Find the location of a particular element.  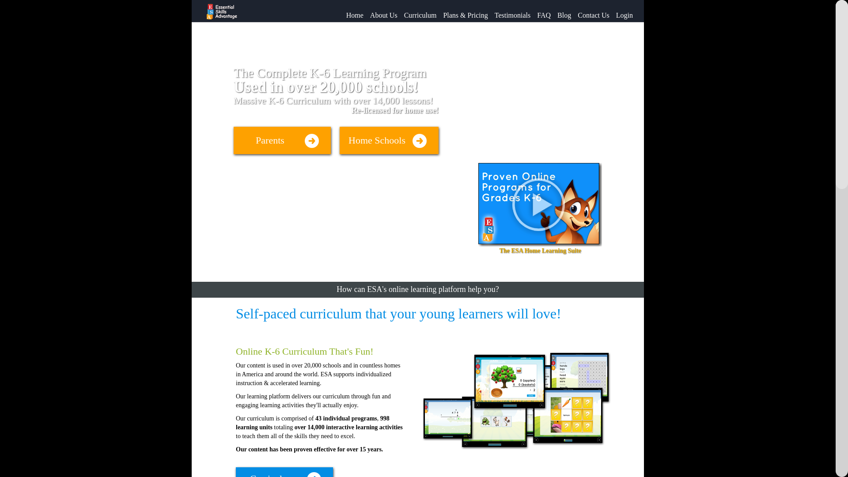

Blog is located at coordinates (560, 12).